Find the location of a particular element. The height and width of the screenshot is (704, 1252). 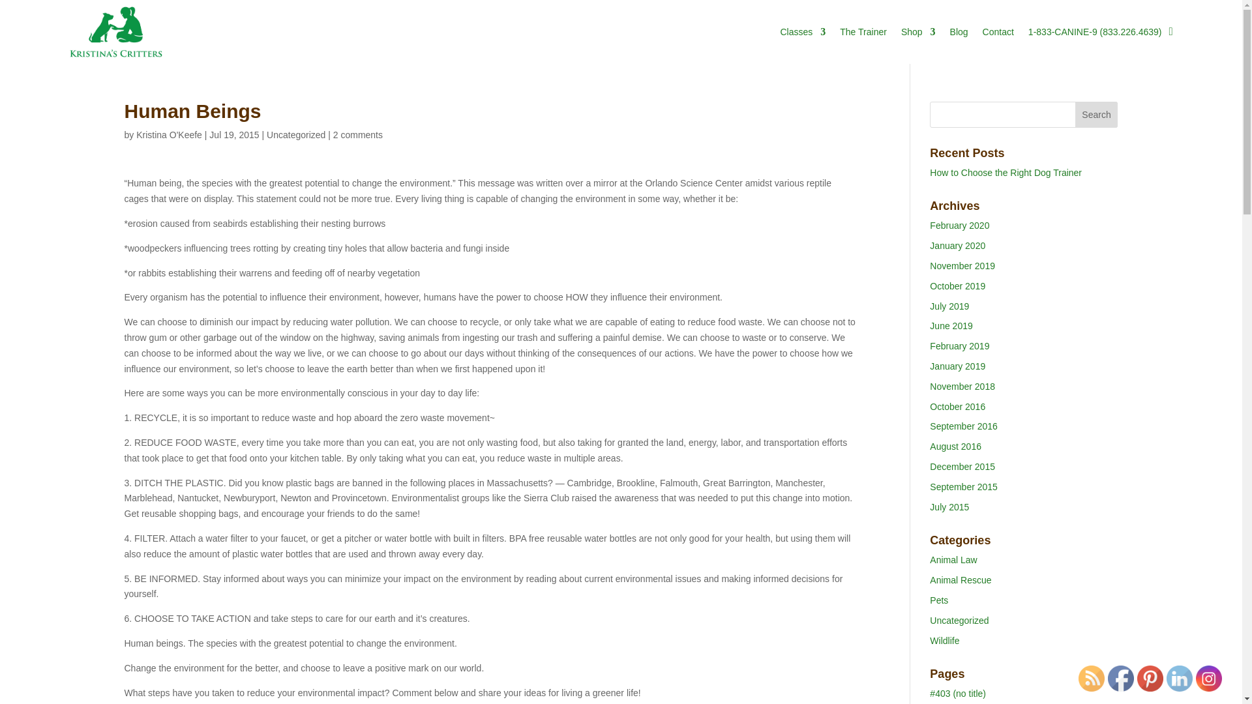

Posts by Kristina O'Keefe is located at coordinates (169, 134).